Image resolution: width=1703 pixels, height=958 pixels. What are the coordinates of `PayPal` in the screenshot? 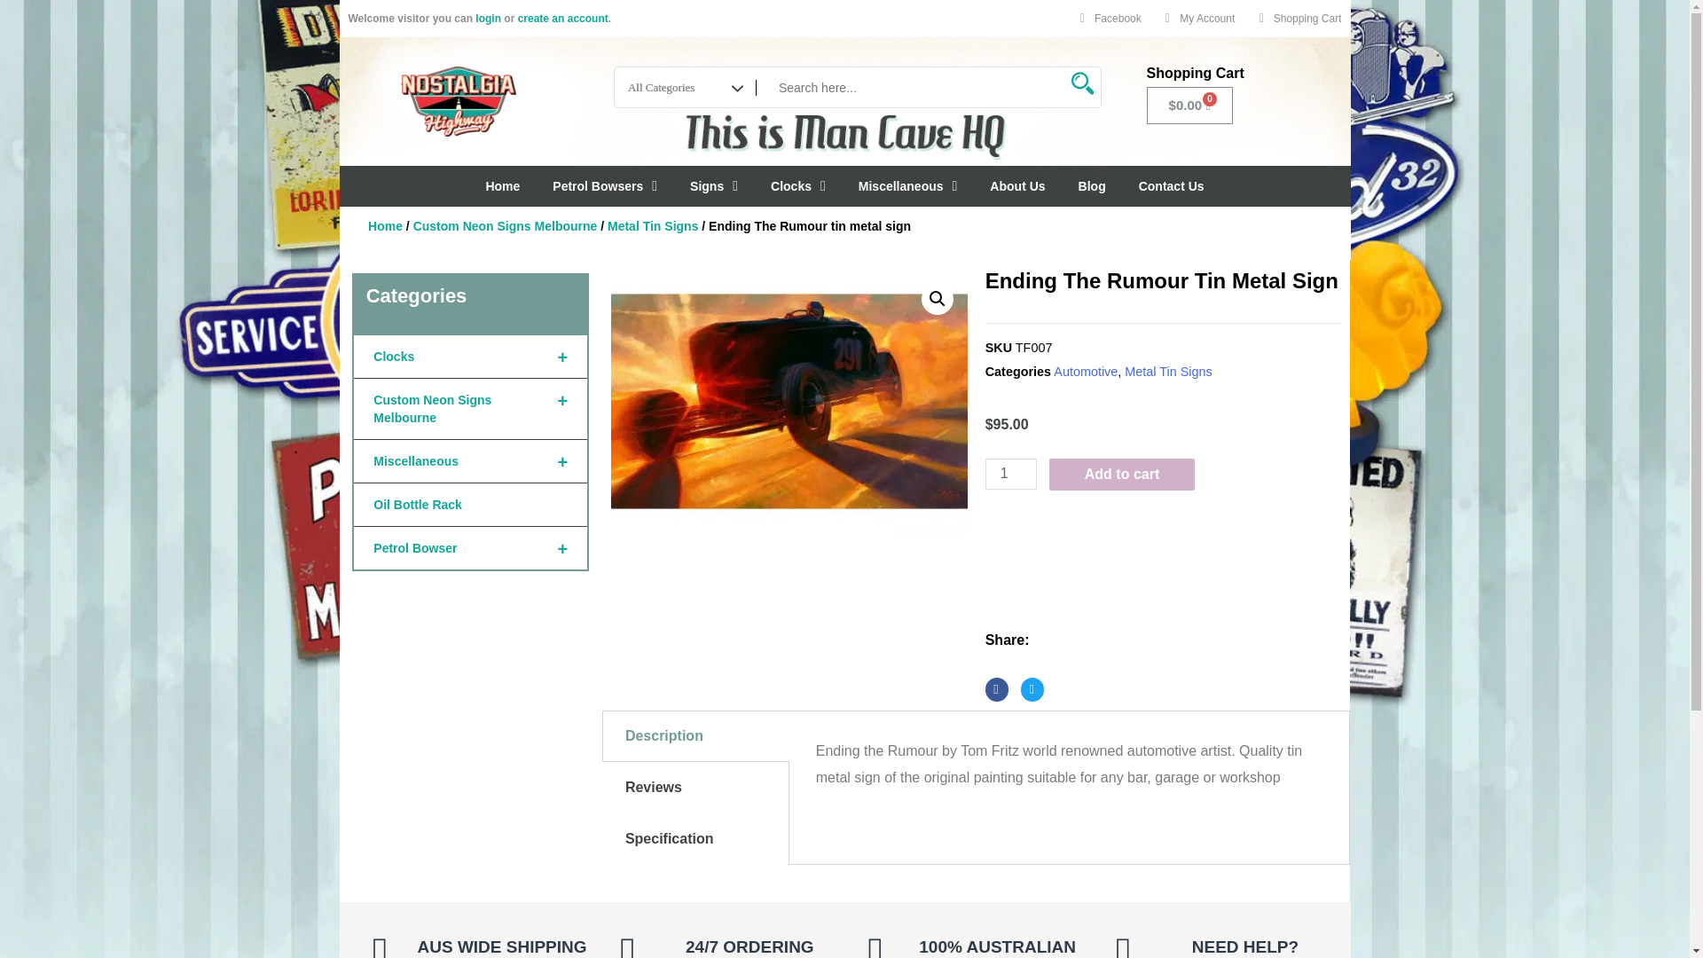 It's located at (1164, 573).